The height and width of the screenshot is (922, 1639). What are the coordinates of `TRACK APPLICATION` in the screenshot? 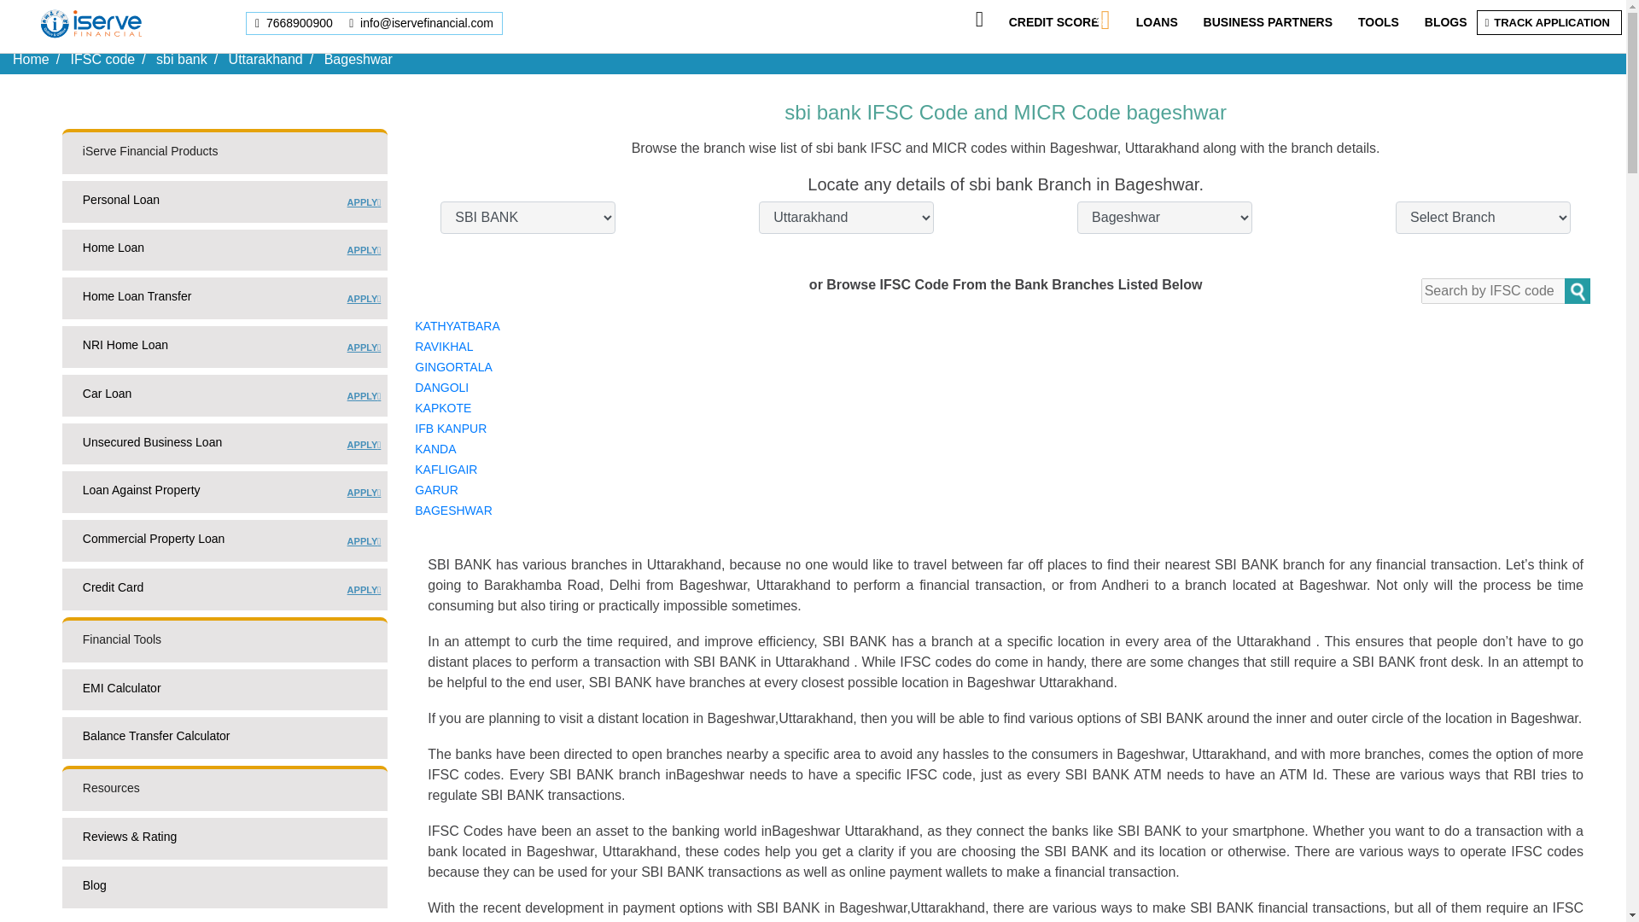 It's located at (102, 58).